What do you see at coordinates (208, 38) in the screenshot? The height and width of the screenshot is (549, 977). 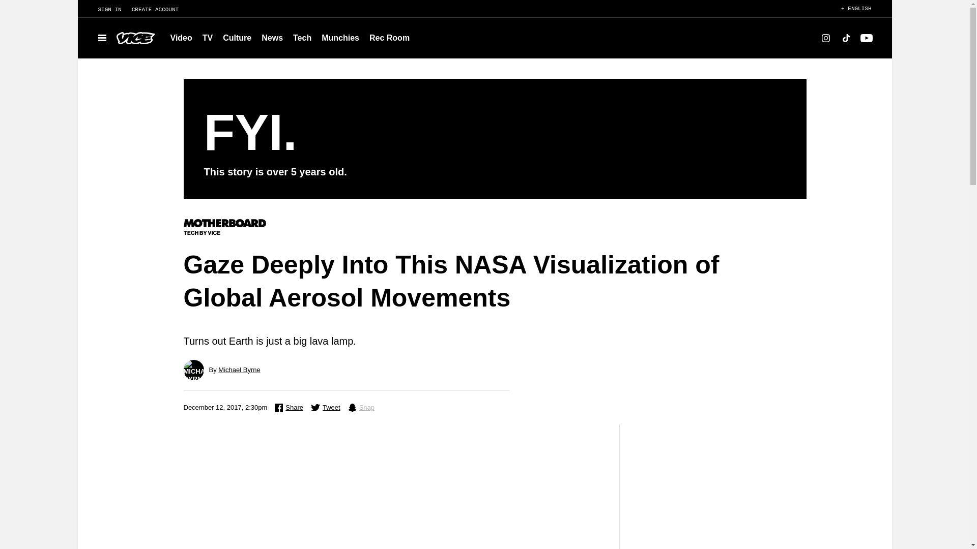 I see `TV` at bounding box center [208, 38].